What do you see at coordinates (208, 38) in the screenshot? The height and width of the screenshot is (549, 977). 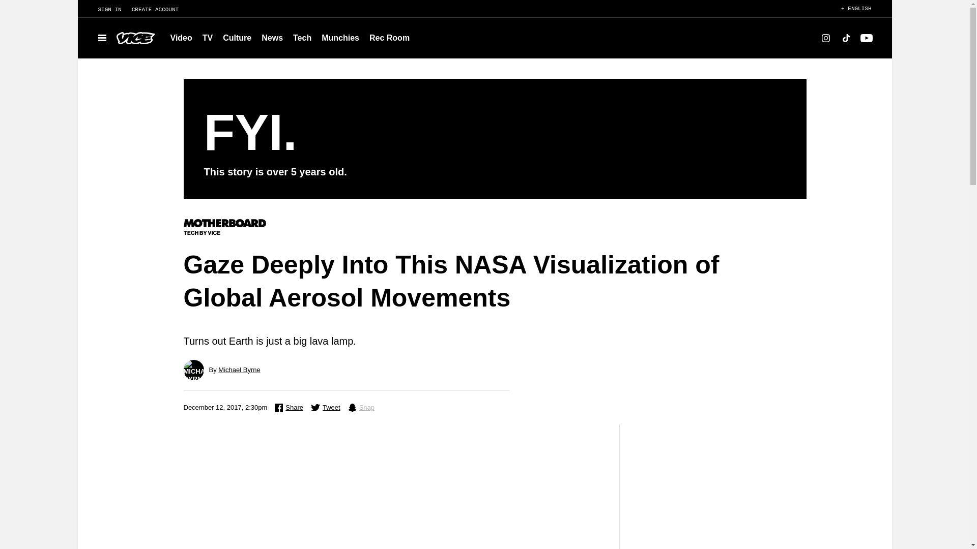 I see `TV` at bounding box center [208, 38].